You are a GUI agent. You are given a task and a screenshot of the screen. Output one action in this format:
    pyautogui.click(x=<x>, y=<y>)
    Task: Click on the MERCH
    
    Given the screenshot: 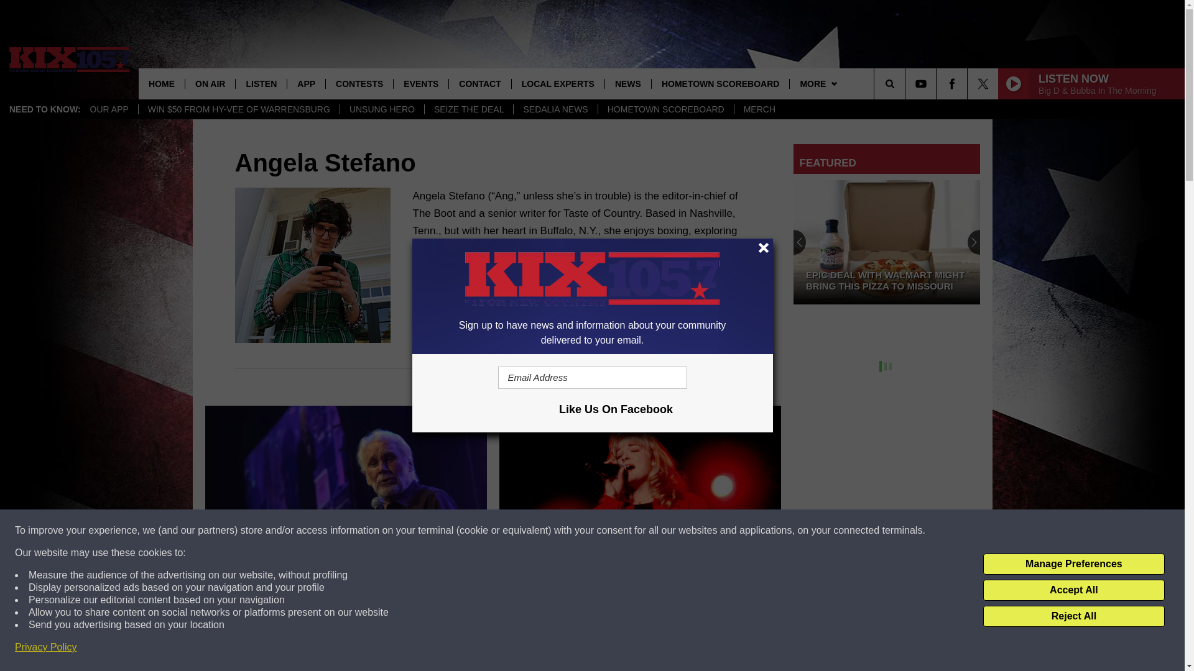 What is the action you would take?
    pyautogui.click(x=759, y=109)
    